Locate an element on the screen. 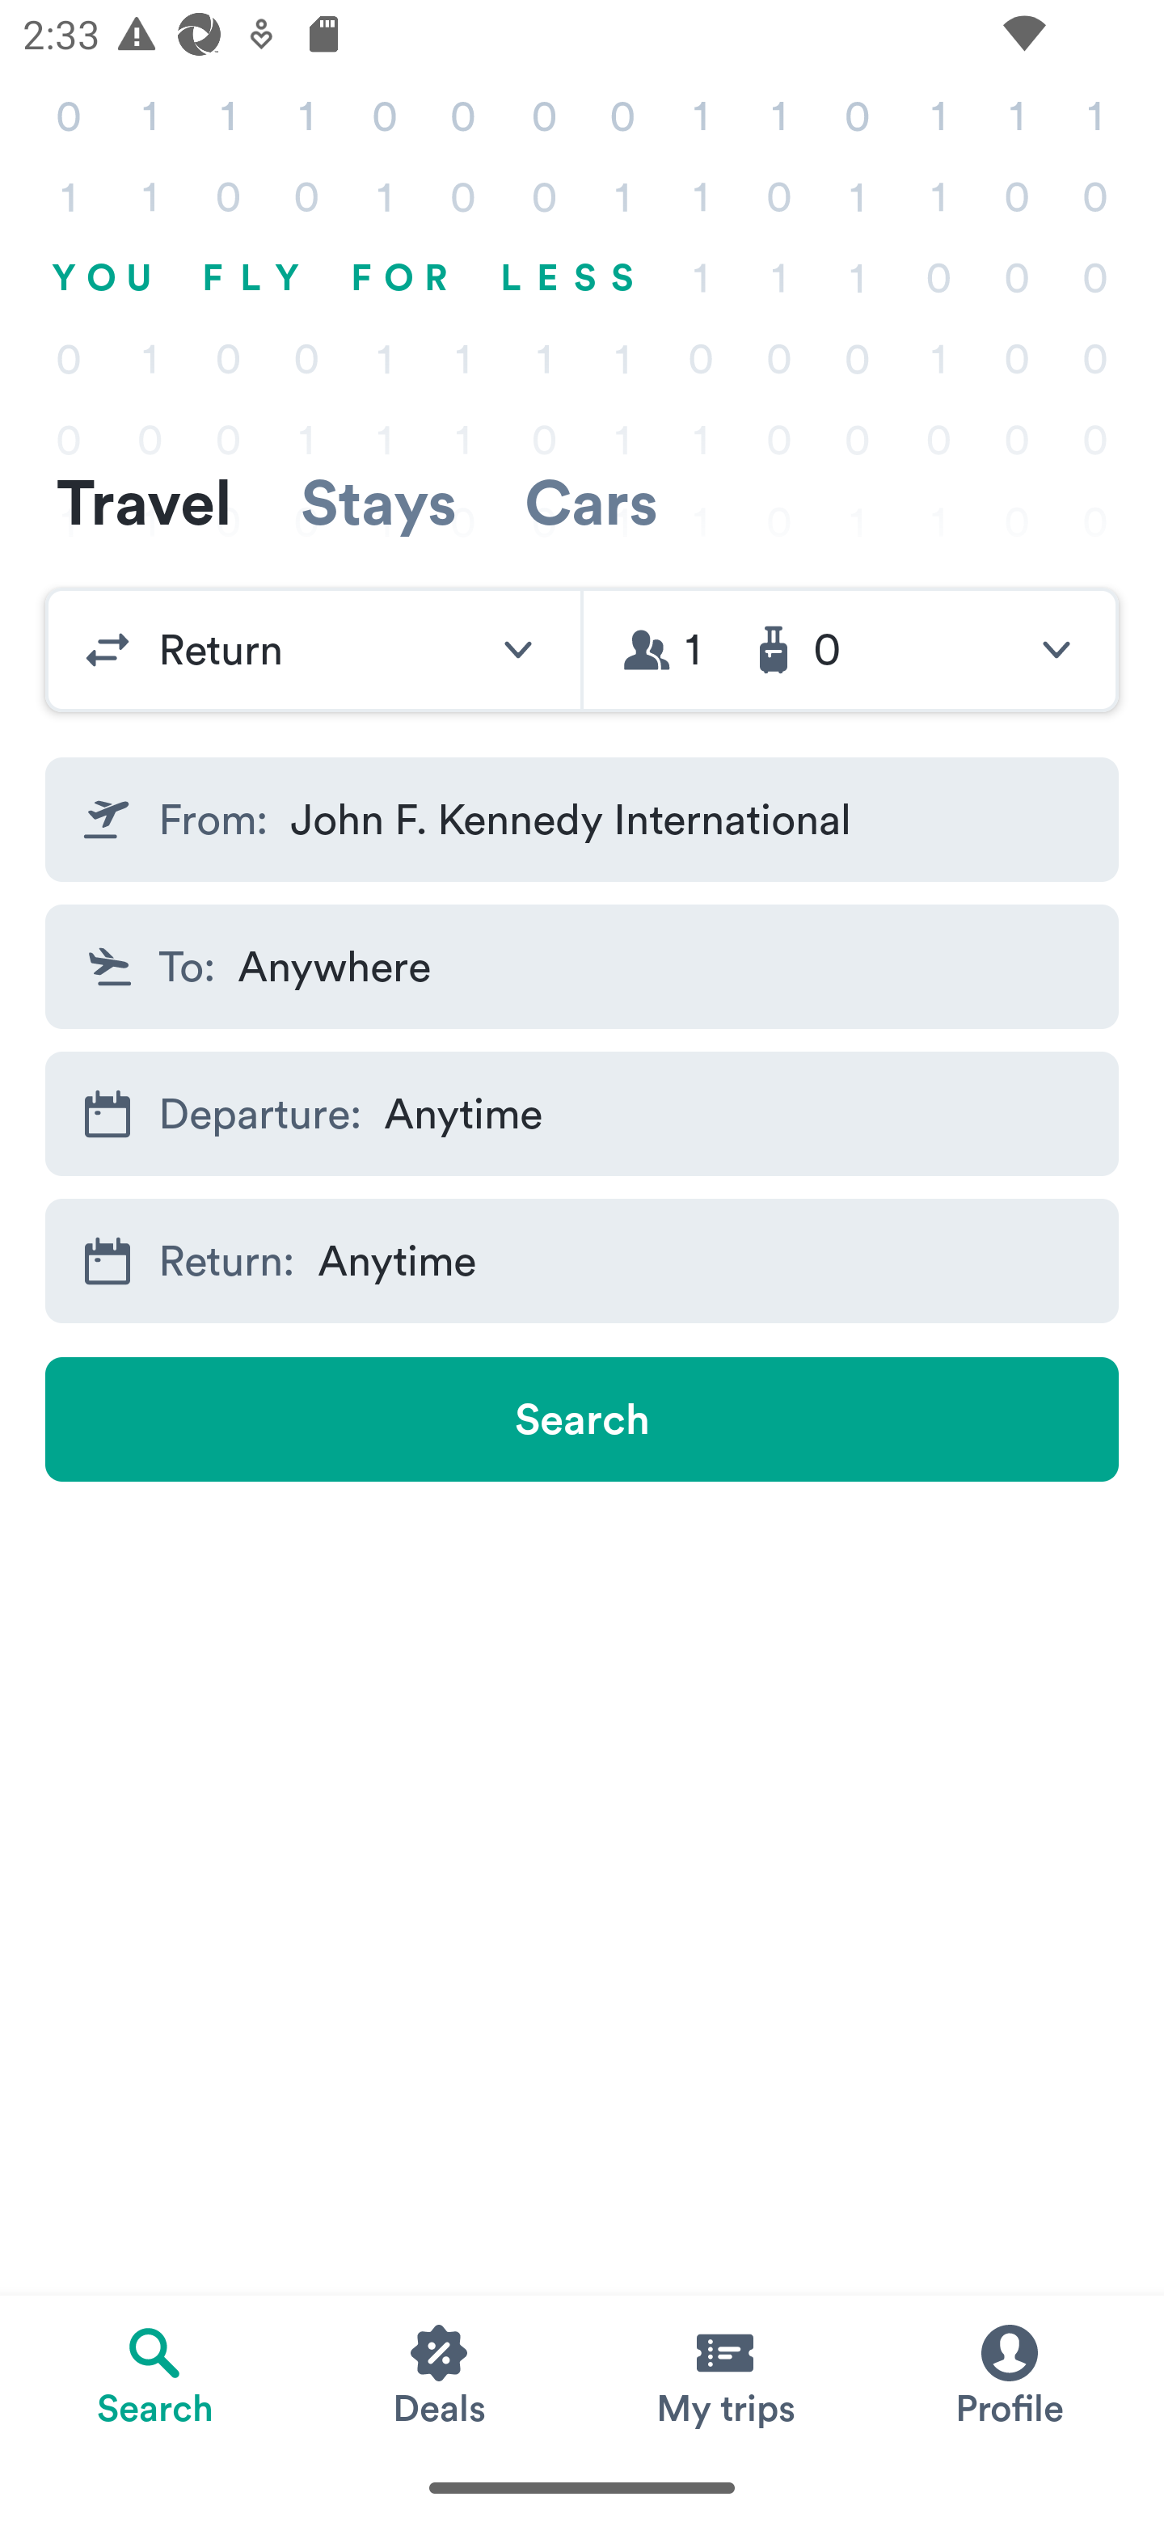 This screenshot has height=2522, width=1164. Search is located at coordinates (582, 1419).